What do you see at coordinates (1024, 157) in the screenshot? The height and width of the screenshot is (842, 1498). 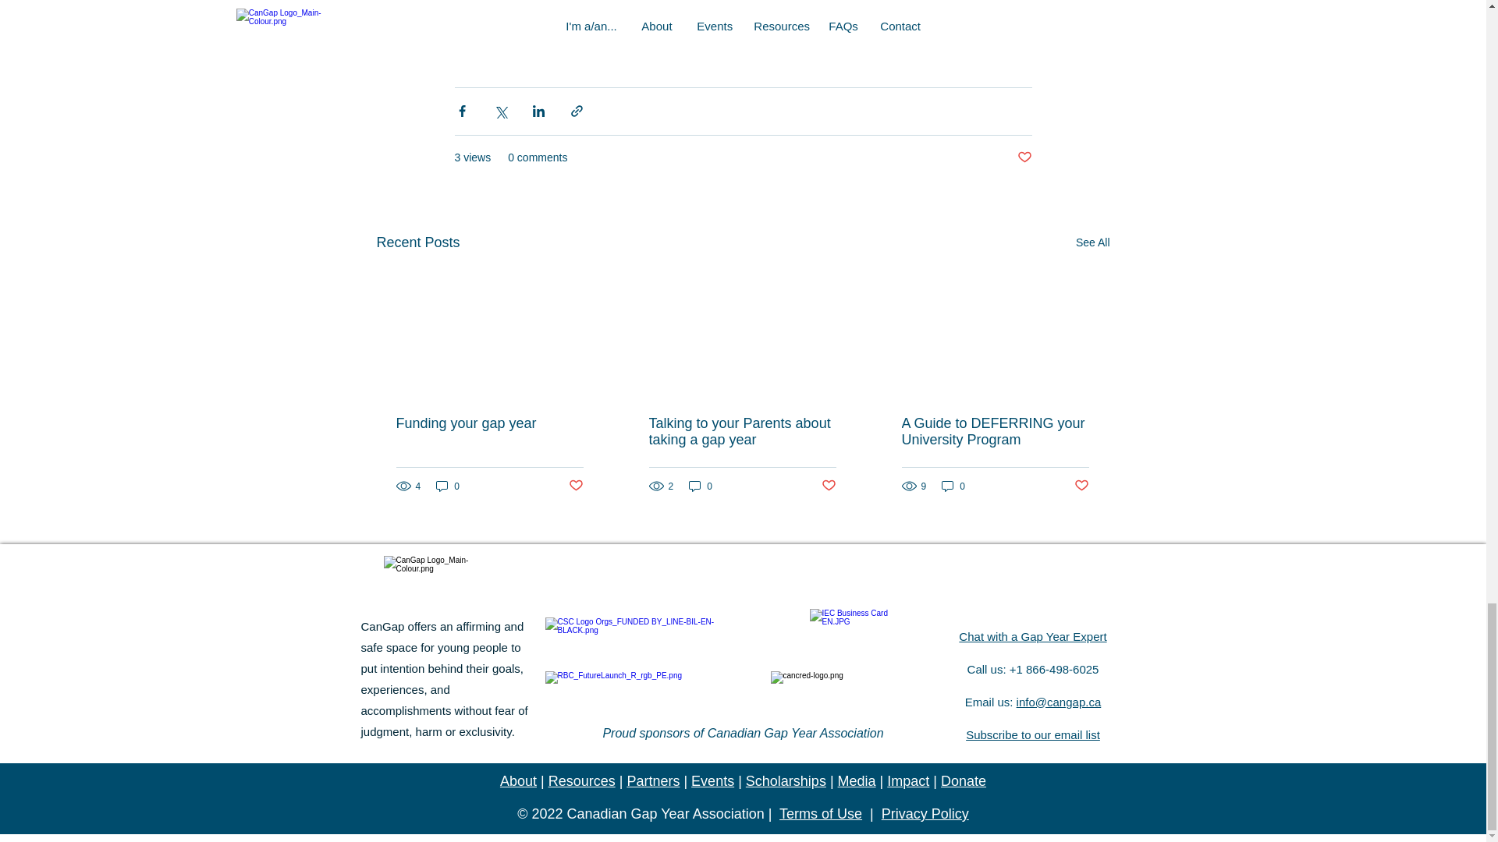 I see `Post not marked as liked` at bounding box center [1024, 157].